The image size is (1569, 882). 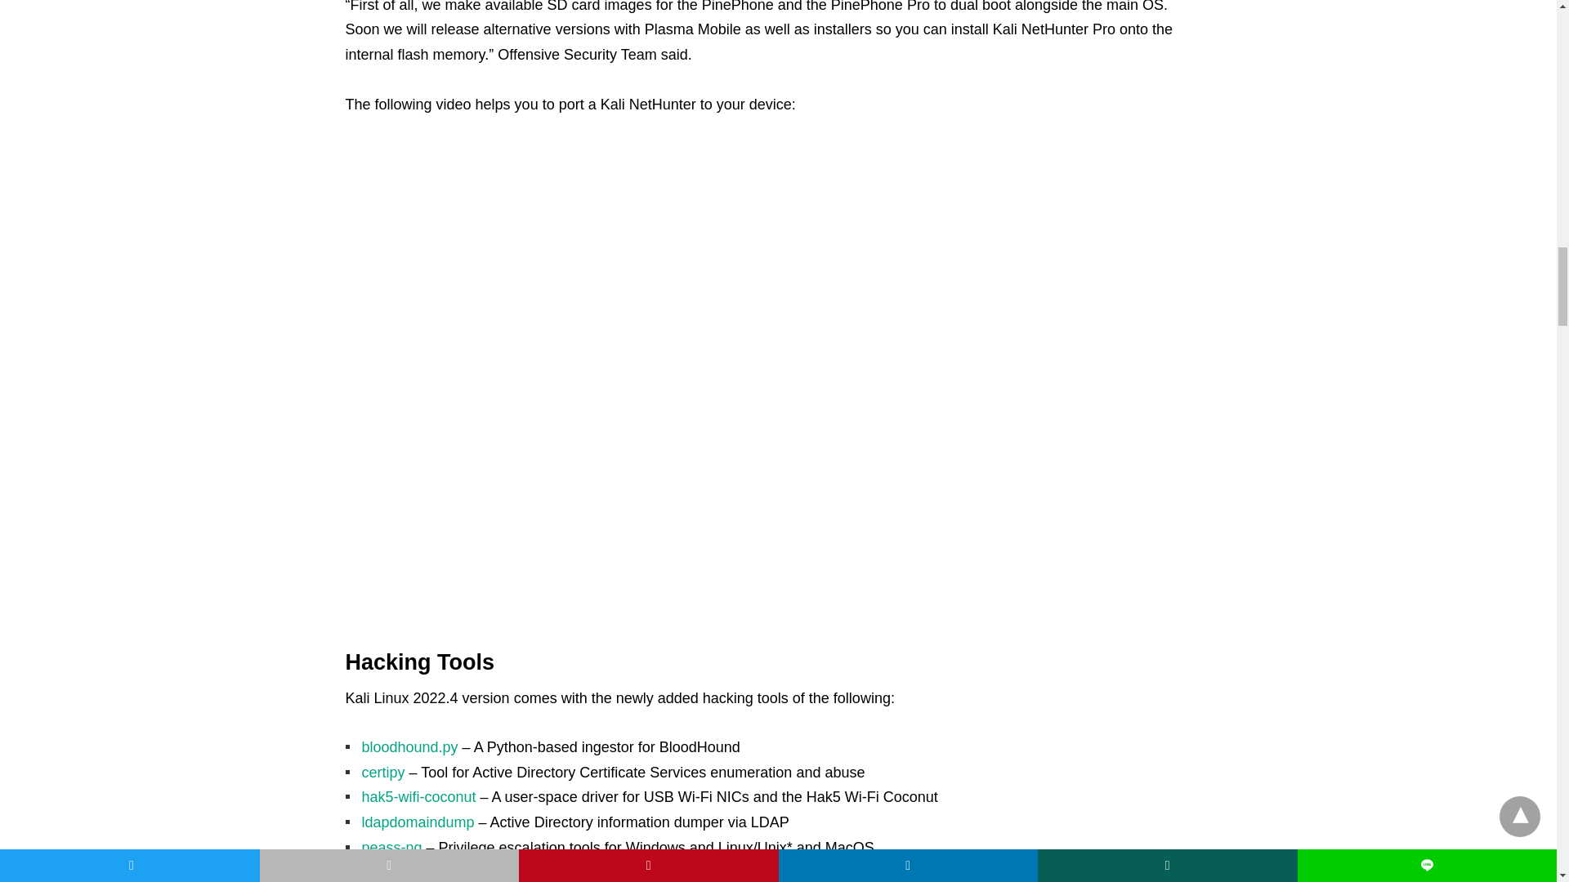 I want to click on peass-ng, so click(x=391, y=848).